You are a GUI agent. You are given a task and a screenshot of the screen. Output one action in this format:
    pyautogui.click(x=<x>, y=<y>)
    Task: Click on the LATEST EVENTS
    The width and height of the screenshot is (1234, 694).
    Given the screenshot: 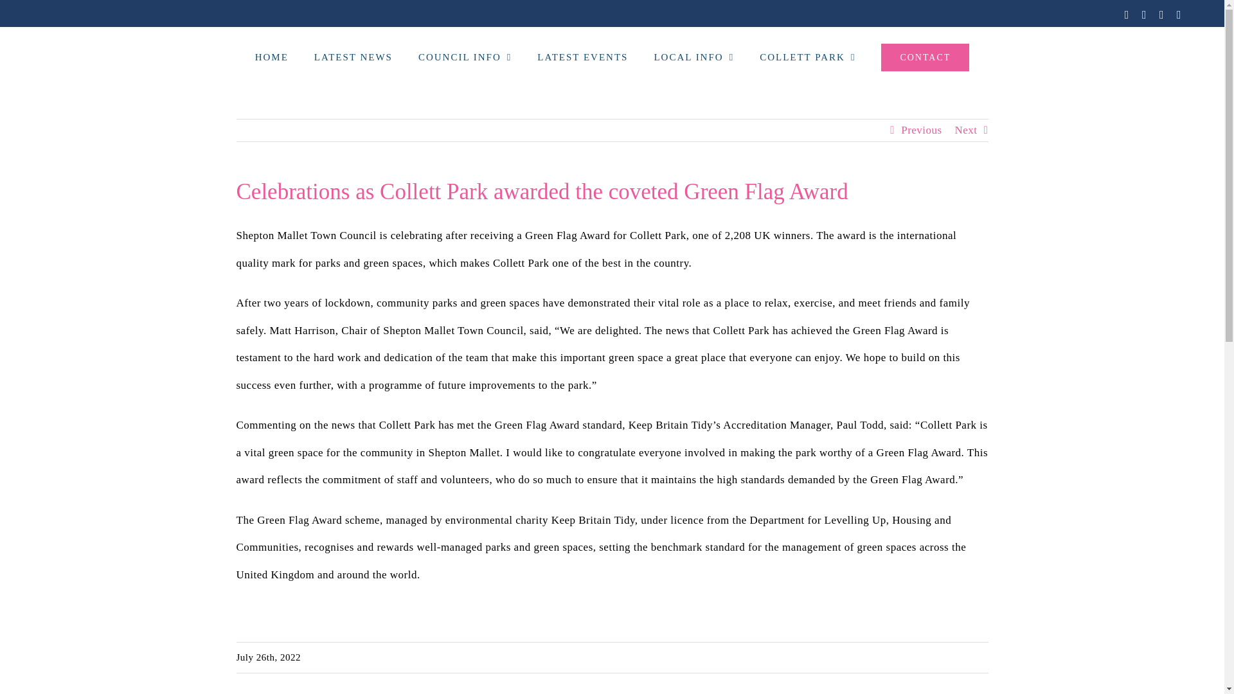 What is the action you would take?
    pyautogui.click(x=582, y=57)
    